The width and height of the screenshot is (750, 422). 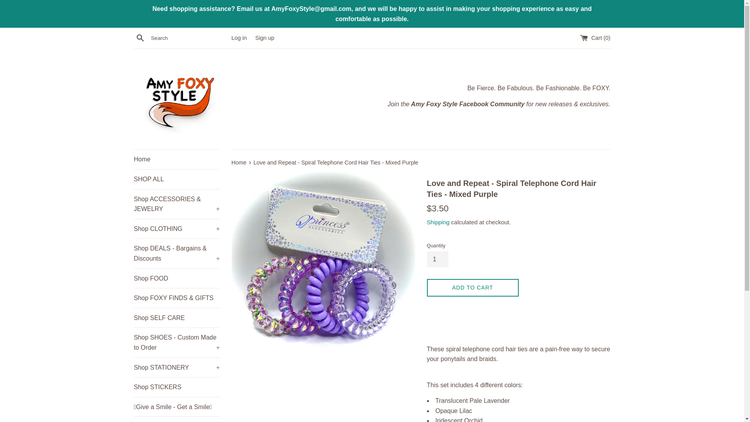 What do you see at coordinates (239, 38) in the screenshot?
I see `Log in` at bounding box center [239, 38].